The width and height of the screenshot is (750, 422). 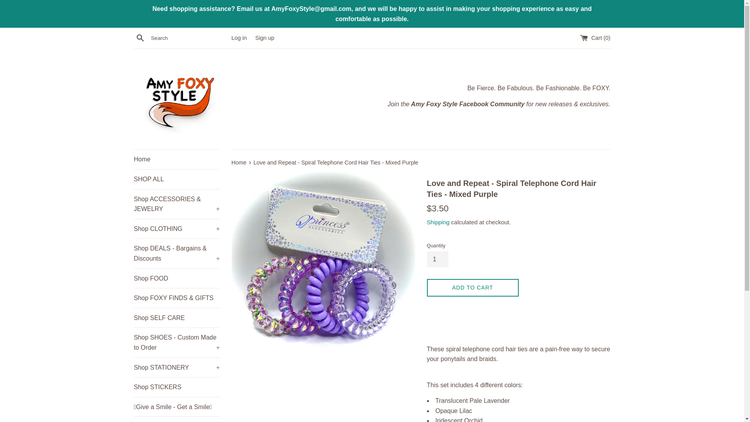 What do you see at coordinates (239, 38) in the screenshot?
I see `Log in` at bounding box center [239, 38].